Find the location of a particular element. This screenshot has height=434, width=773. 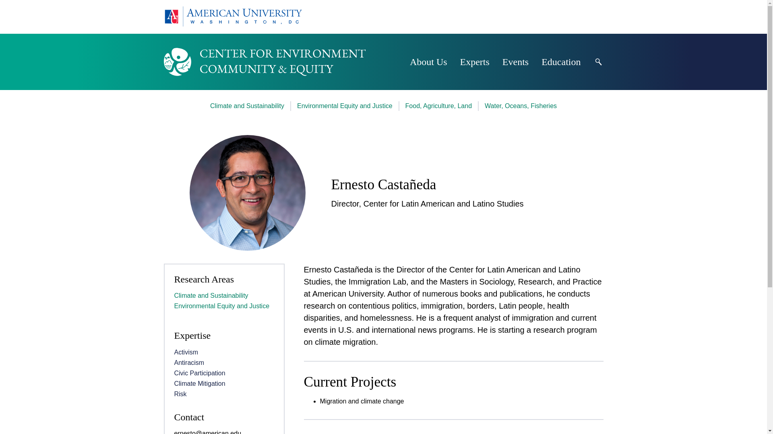

Food, Agriculture, Land is located at coordinates (438, 106).